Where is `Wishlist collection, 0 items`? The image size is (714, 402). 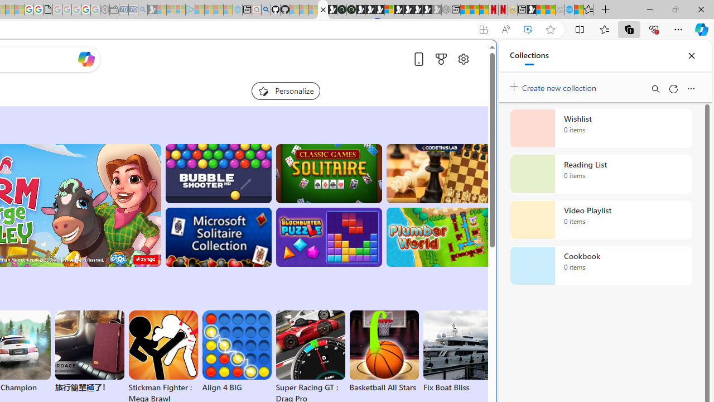
Wishlist collection, 0 items is located at coordinates (600, 128).